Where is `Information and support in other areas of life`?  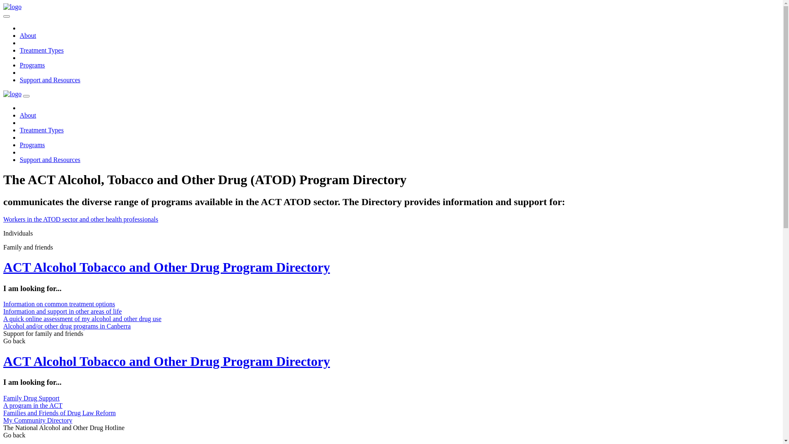
Information and support in other areas of life is located at coordinates (62, 312).